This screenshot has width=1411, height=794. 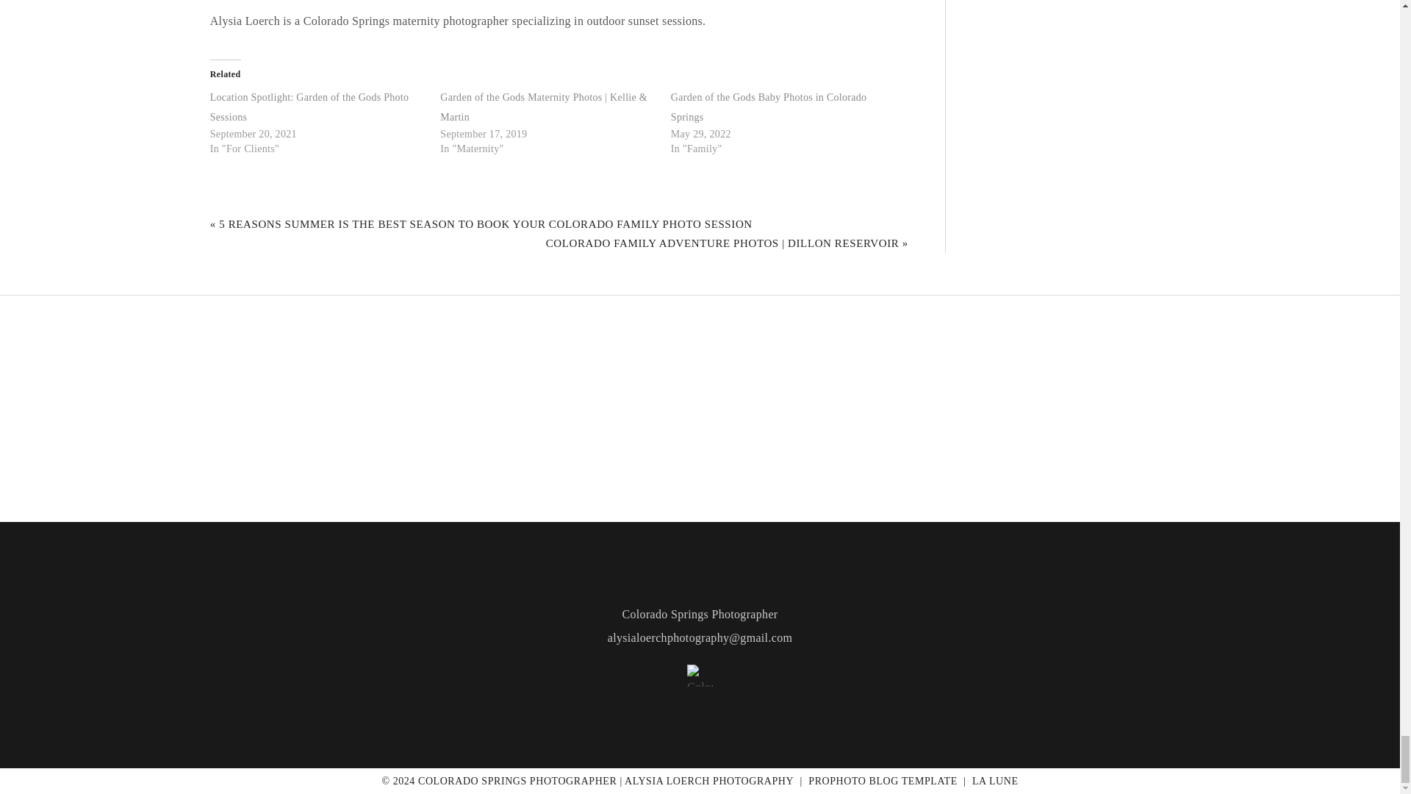 What do you see at coordinates (769, 107) in the screenshot?
I see `Garden of the Gods Baby Photos in Colorado Springs` at bounding box center [769, 107].